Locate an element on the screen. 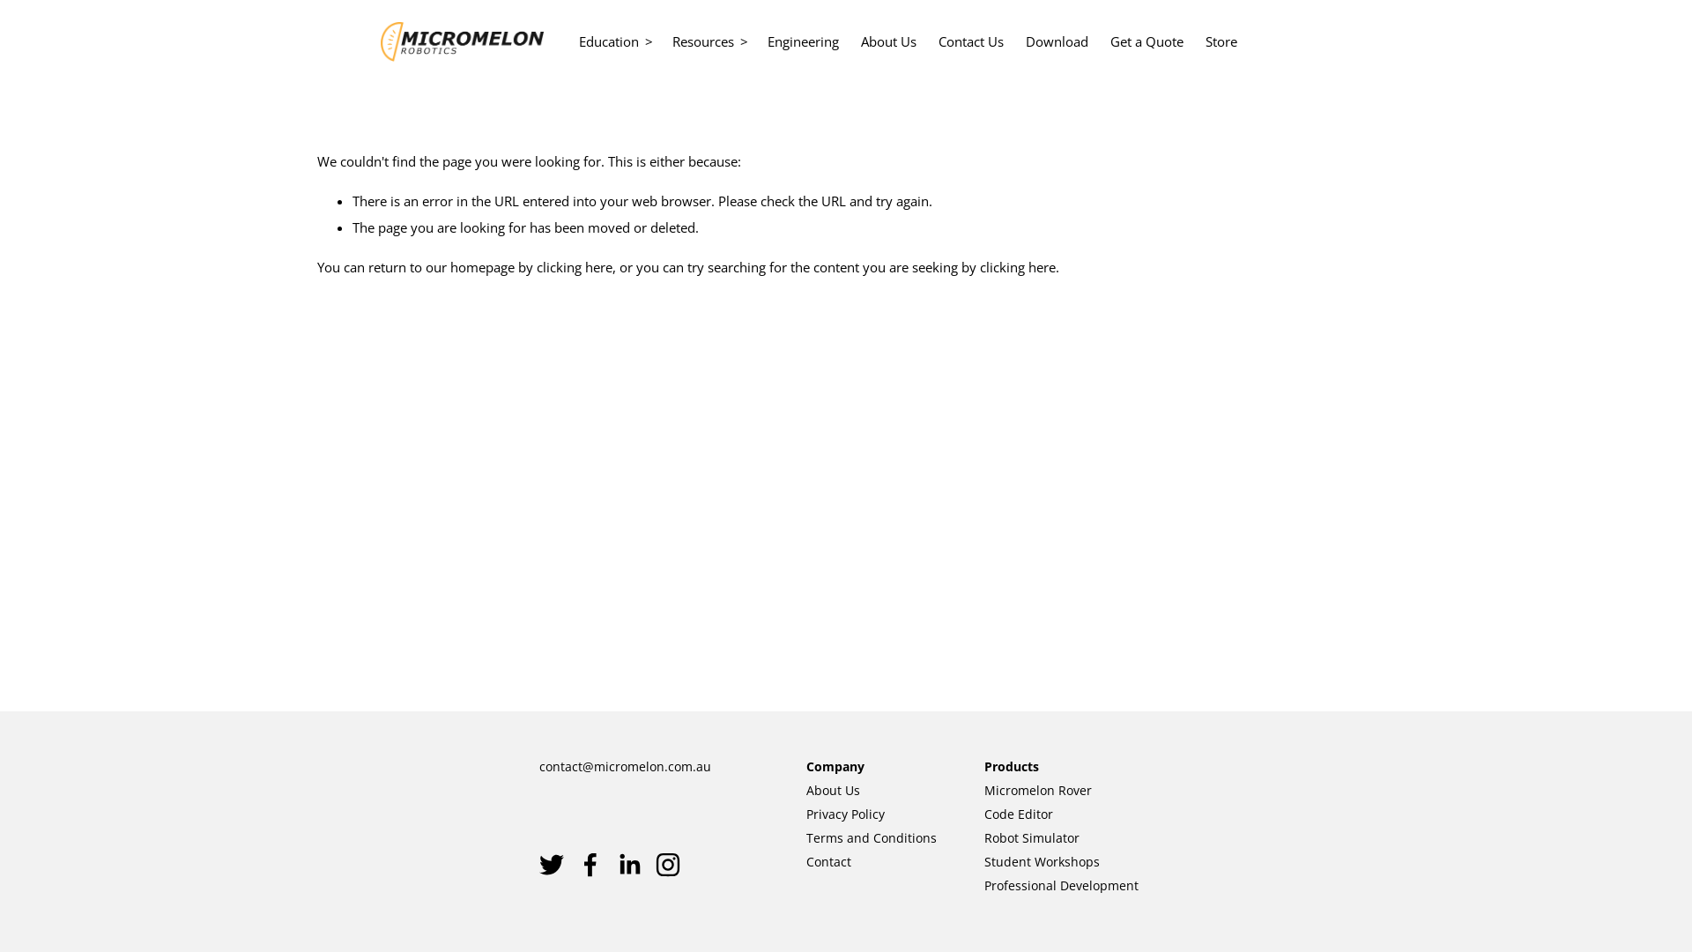 This screenshot has height=952, width=1692. Contact Us is located at coordinates (971, 42).